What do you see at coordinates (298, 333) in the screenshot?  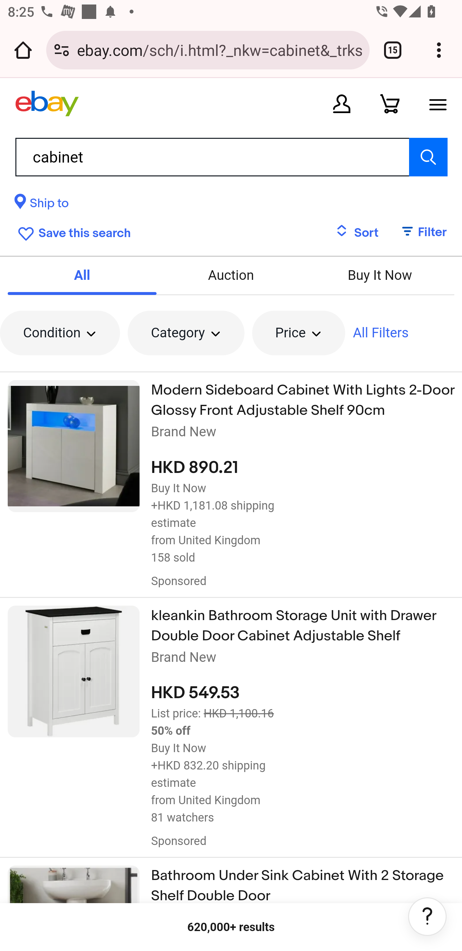 I see `Price` at bounding box center [298, 333].